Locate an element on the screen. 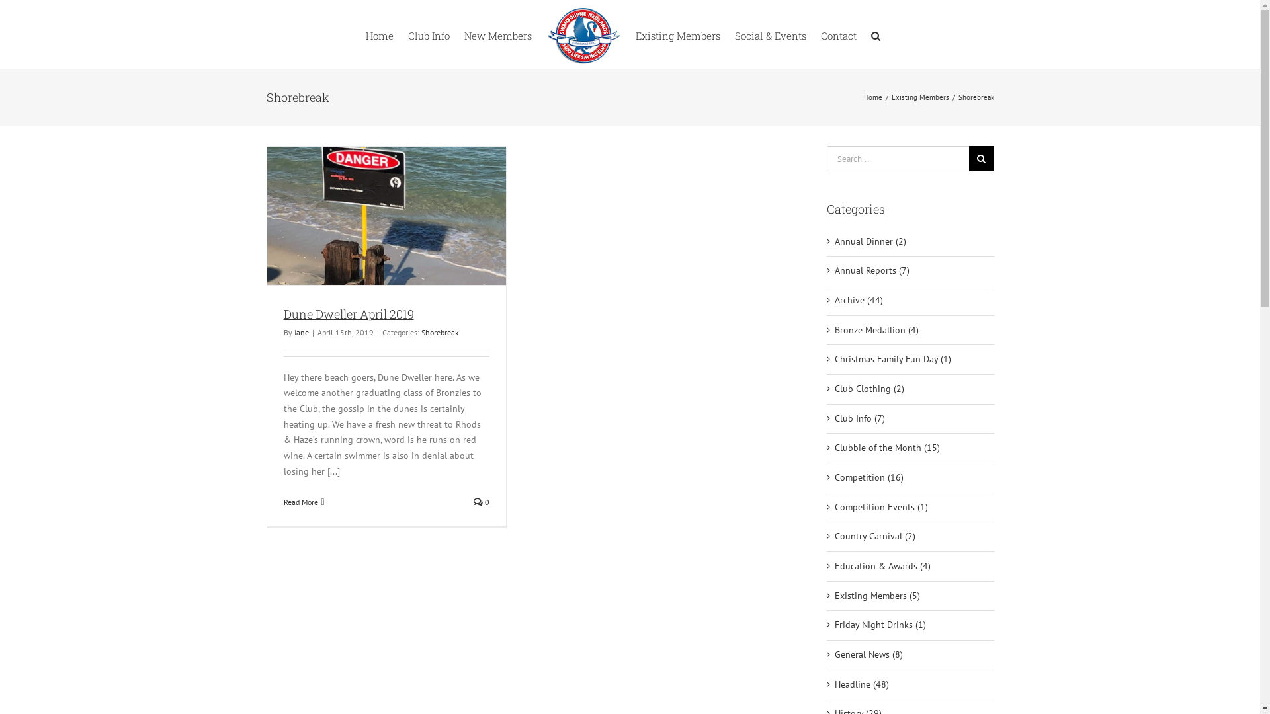 The image size is (1270, 714). Clubbie of the Month (15) is located at coordinates (911, 448).